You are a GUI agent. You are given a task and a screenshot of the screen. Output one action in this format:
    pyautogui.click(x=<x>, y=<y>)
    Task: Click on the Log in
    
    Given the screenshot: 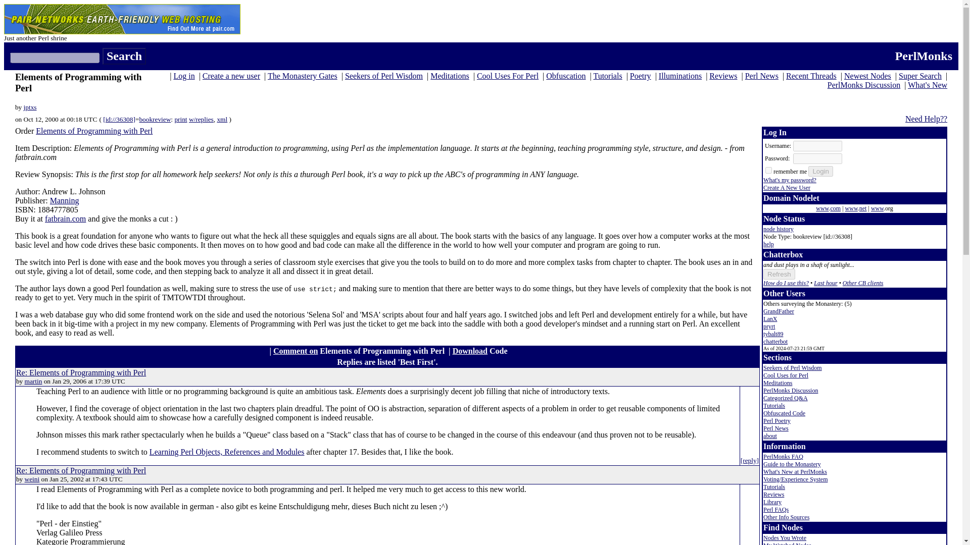 What is the action you would take?
    pyautogui.click(x=184, y=76)
    